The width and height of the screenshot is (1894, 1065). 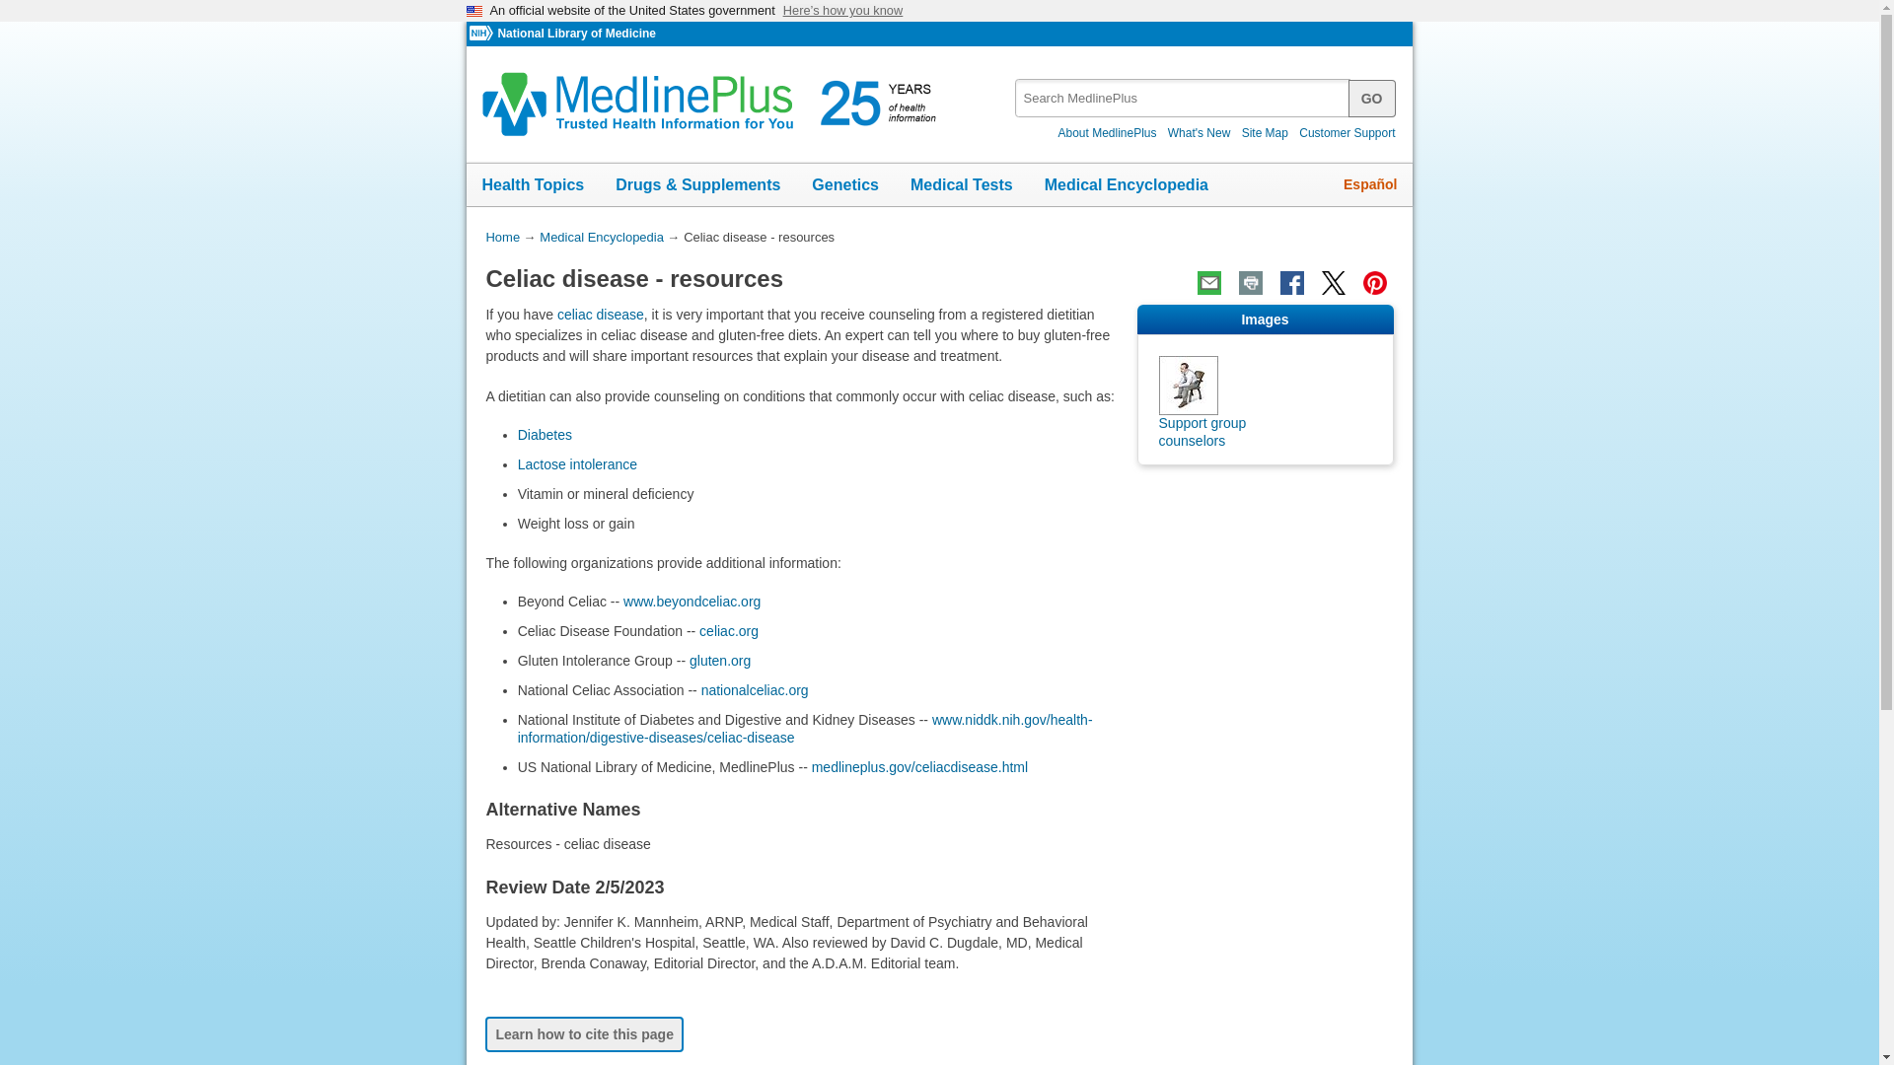 I want to click on Site Search input, so click(x=1184, y=97).